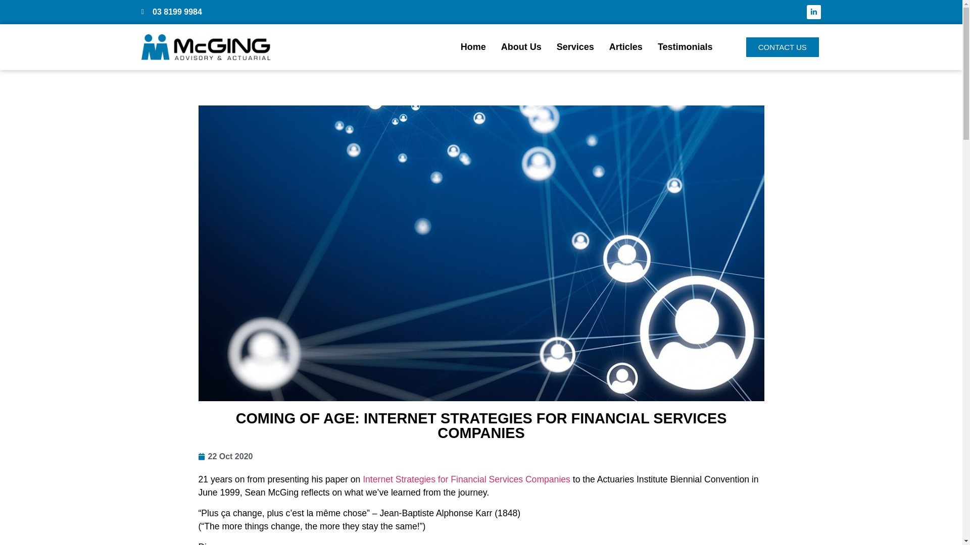 Image resolution: width=970 pixels, height=545 pixels. Describe the element at coordinates (473, 47) in the screenshot. I see `Home` at that location.